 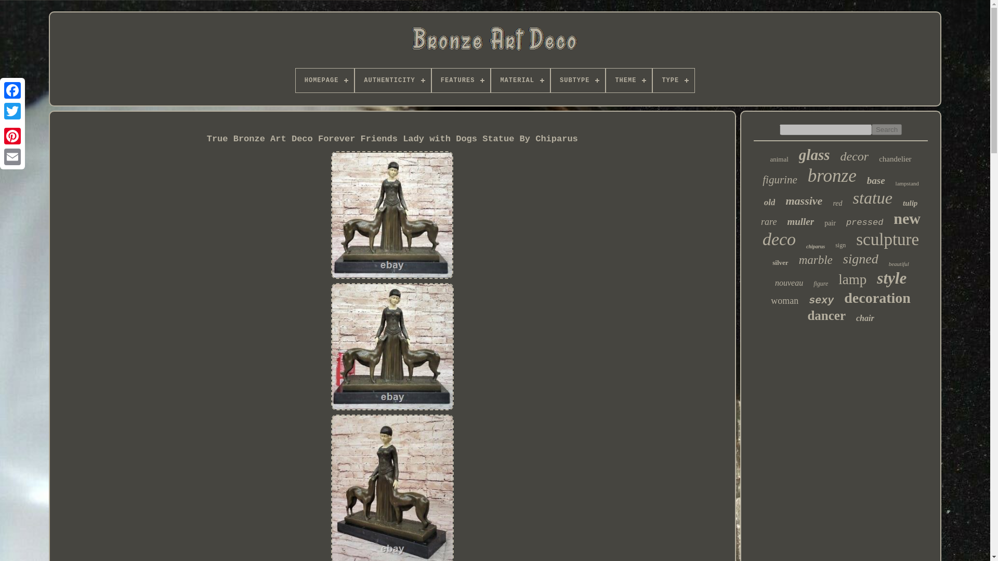 I want to click on SUBTYPE, so click(x=577, y=80).